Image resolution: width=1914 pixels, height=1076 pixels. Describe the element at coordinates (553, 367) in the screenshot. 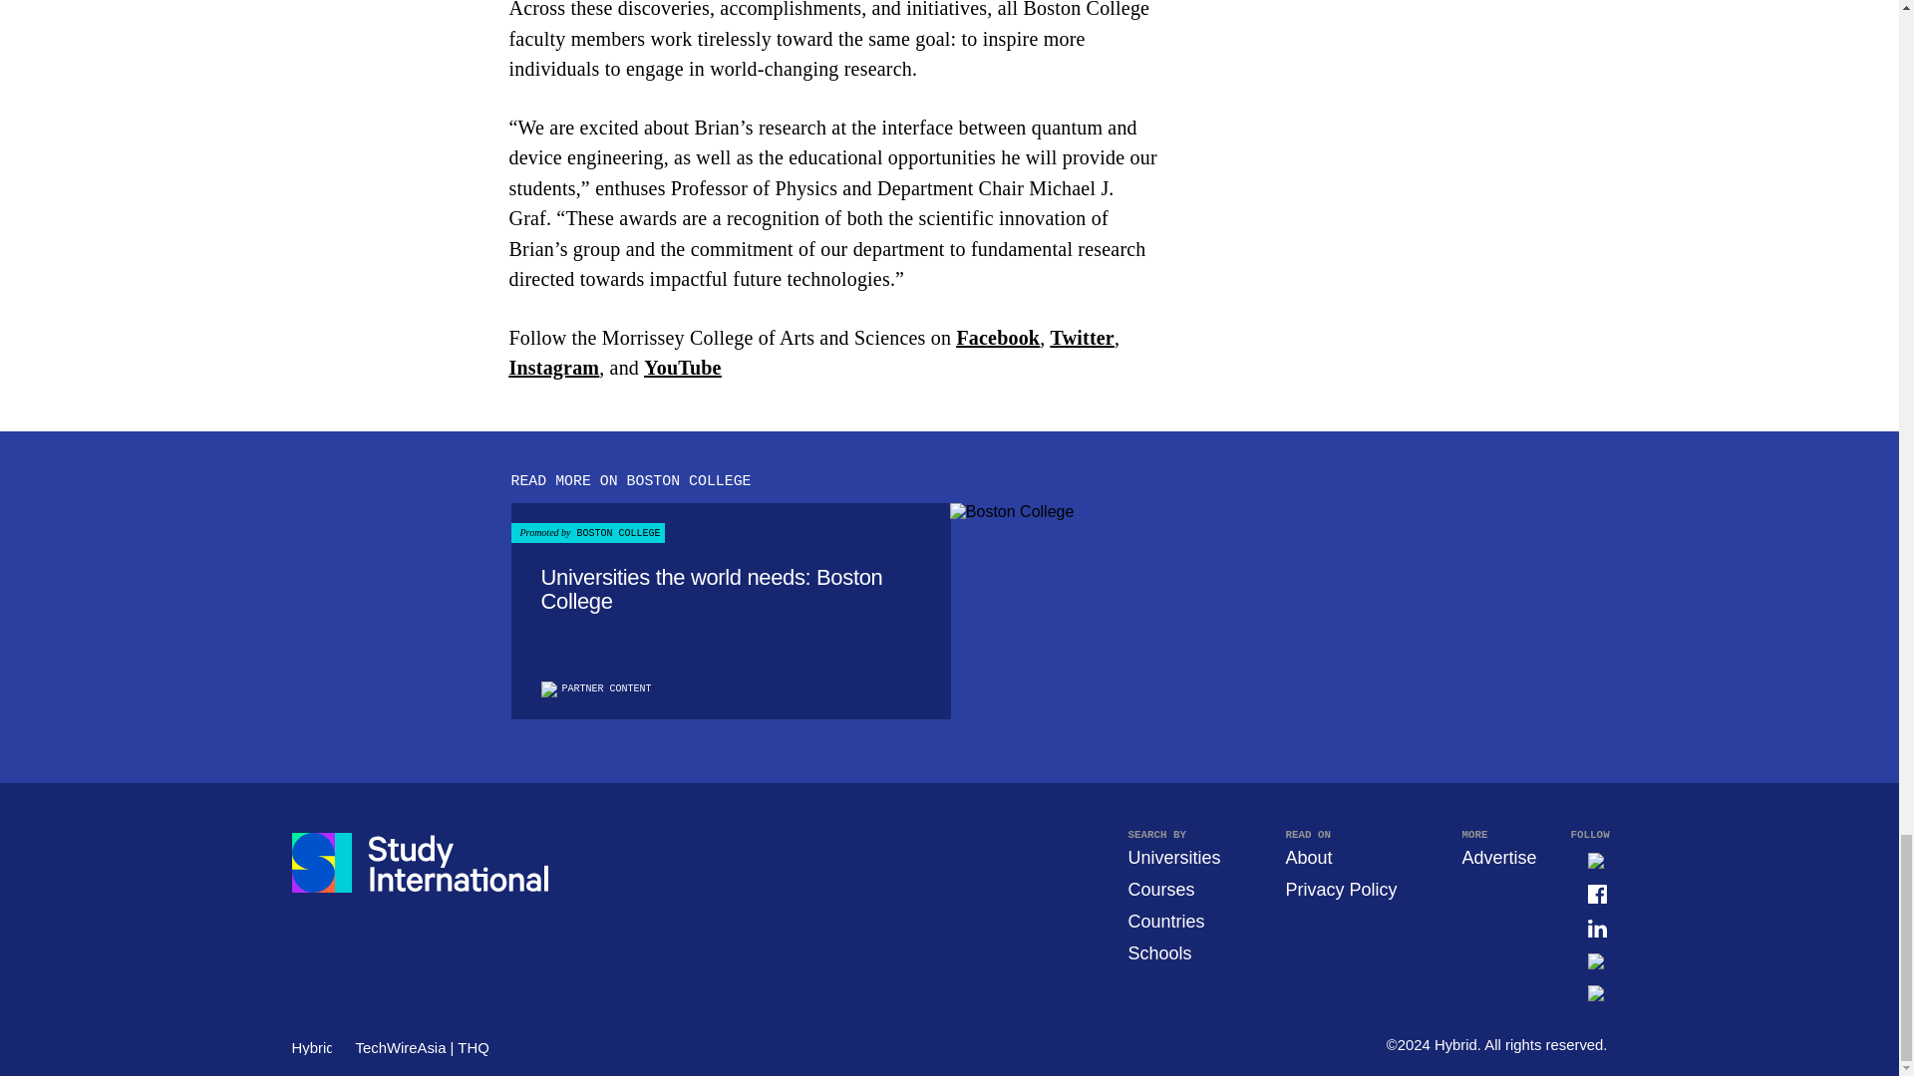

I see `Instagram` at that location.